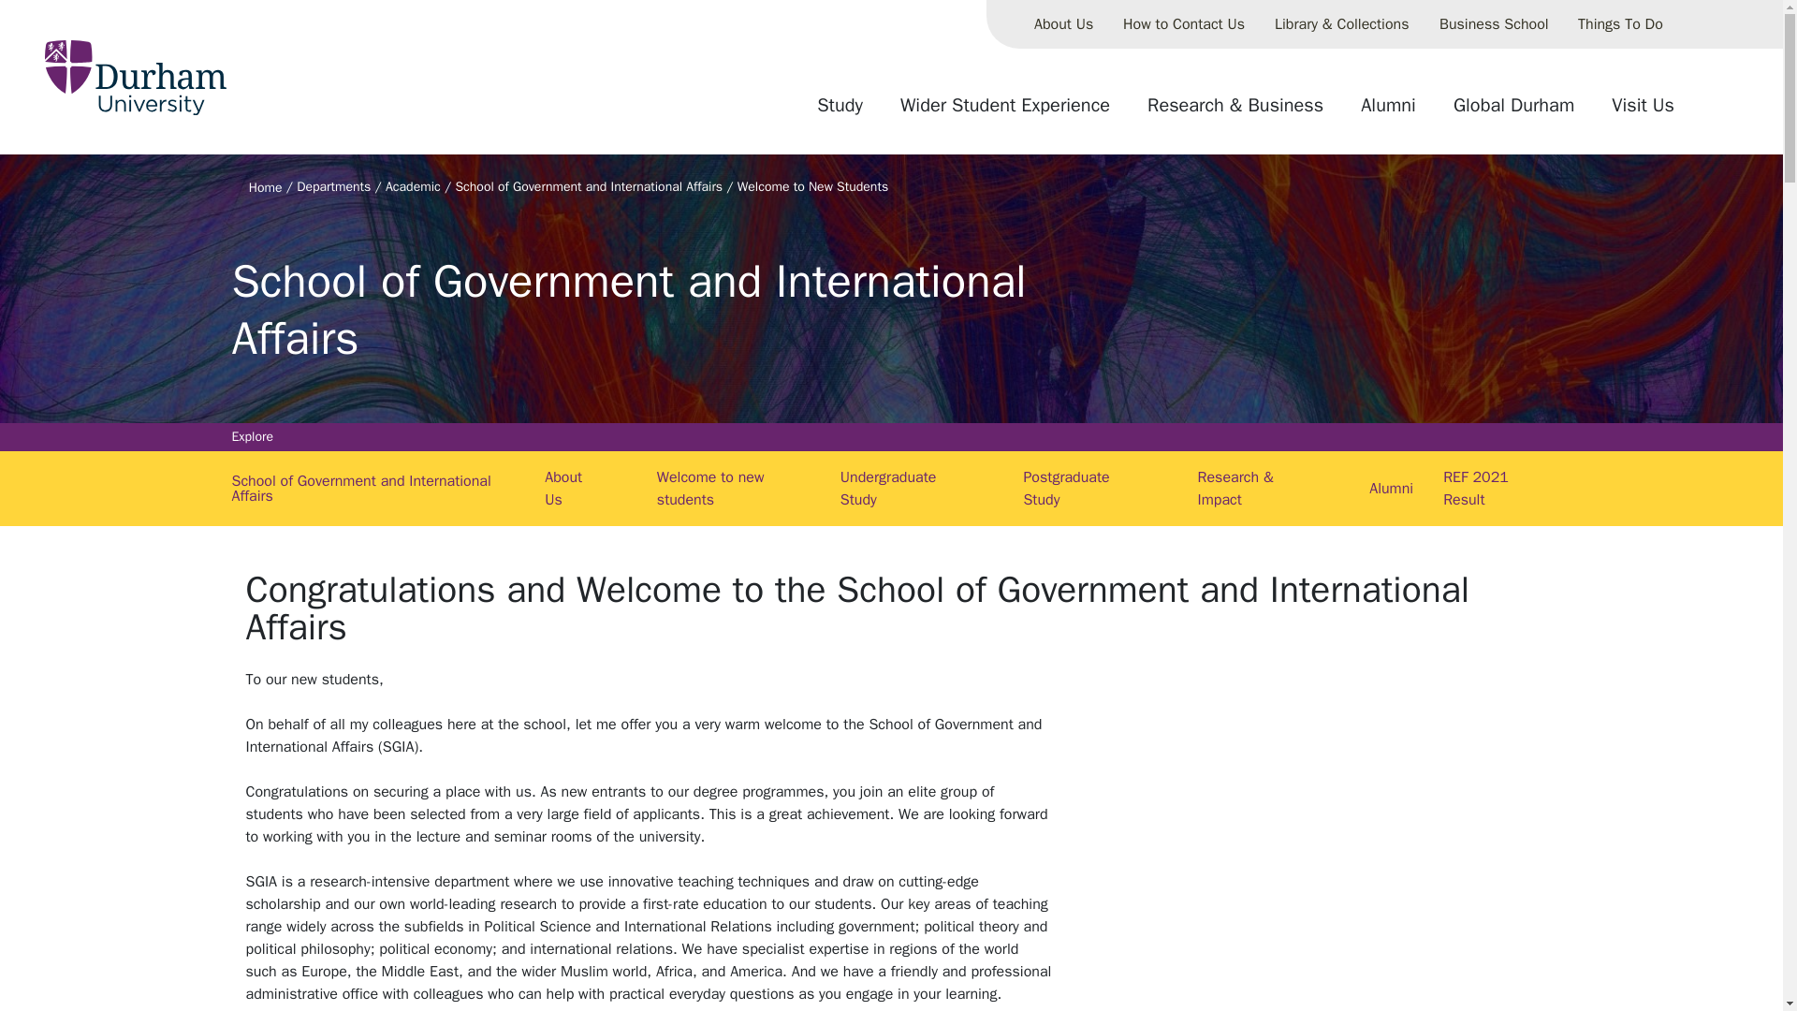  I want to click on Visit Us, so click(1643, 112).